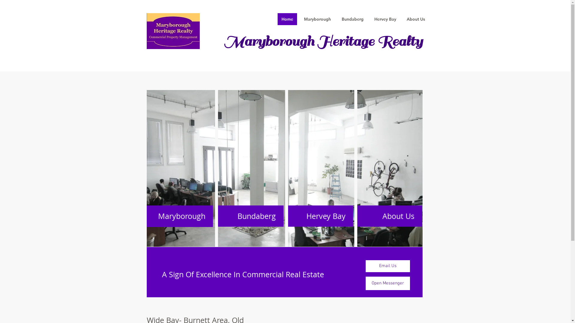 The width and height of the screenshot is (575, 323). Describe the element at coordinates (385, 19) in the screenshot. I see `Hervey Bay` at that location.